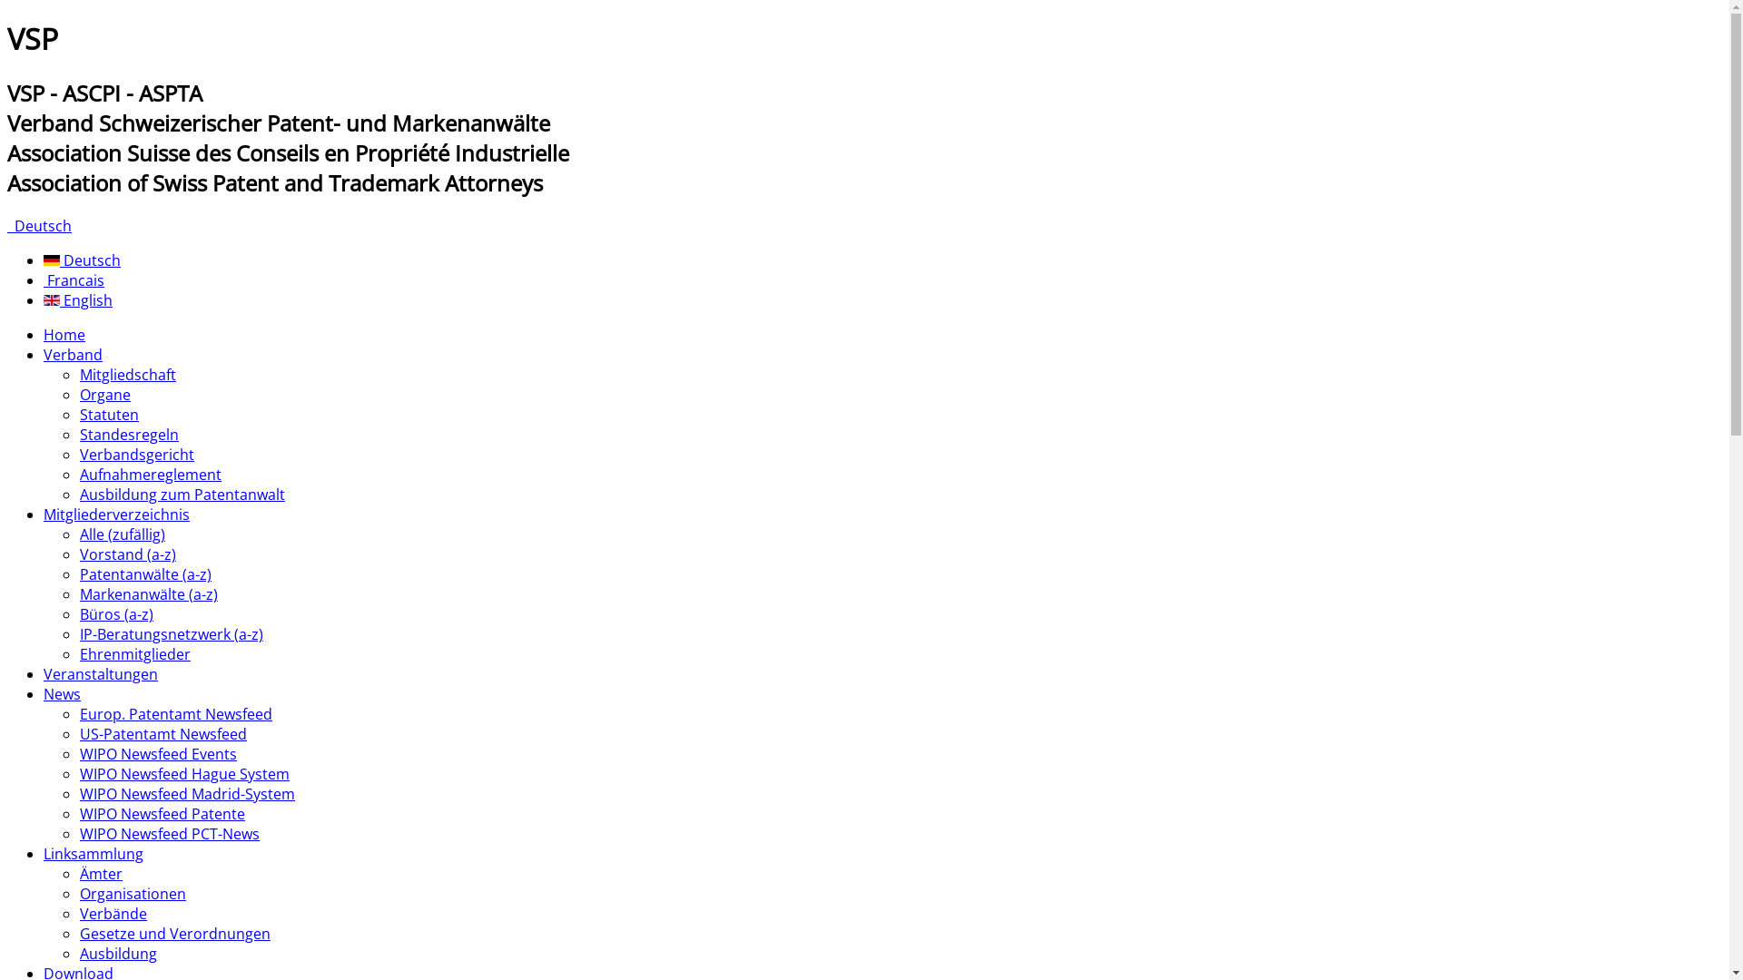 Image resolution: width=1743 pixels, height=980 pixels. What do you see at coordinates (116, 514) in the screenshot?
I see `Mitgliederverzeichnis` at bounding box center [116, 514].